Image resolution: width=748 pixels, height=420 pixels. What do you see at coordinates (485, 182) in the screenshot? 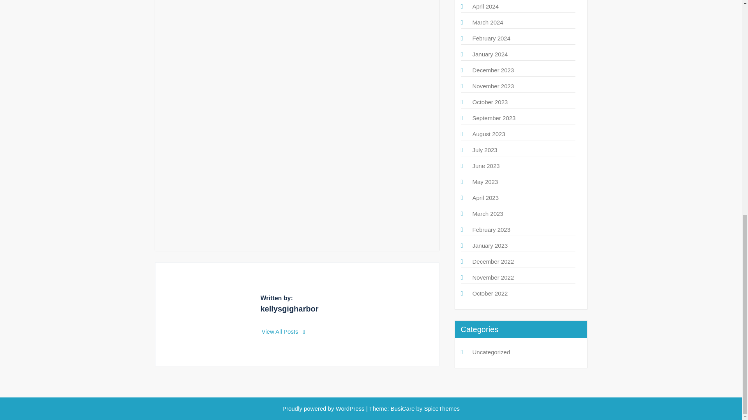
I see `May 2023` at bounding box center [485, 182].